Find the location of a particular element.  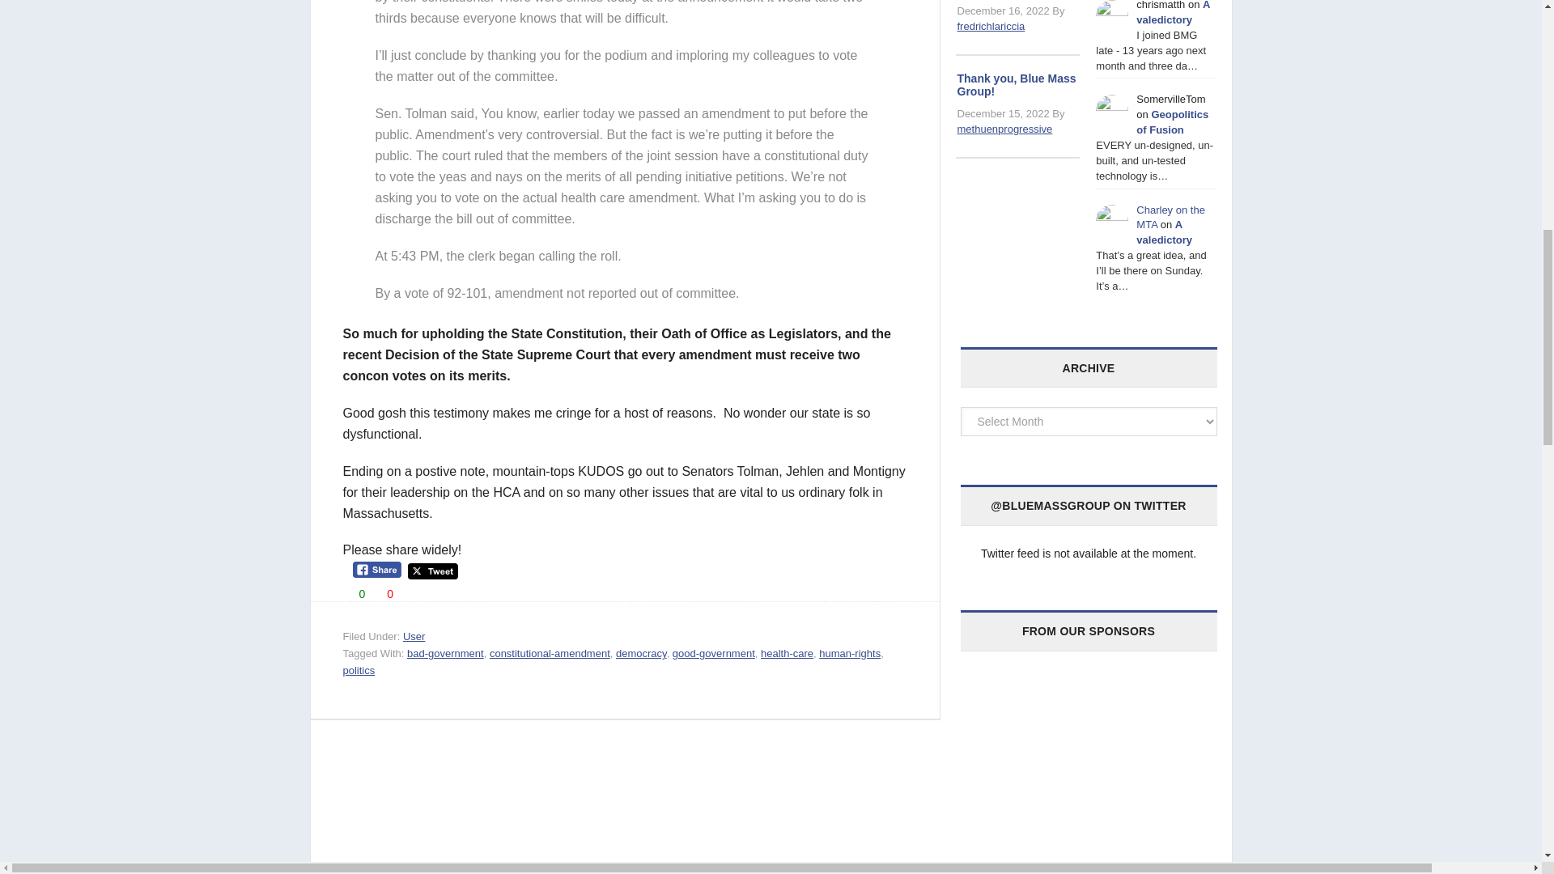

methuenprogressive is located at coordinates (1004, 129).